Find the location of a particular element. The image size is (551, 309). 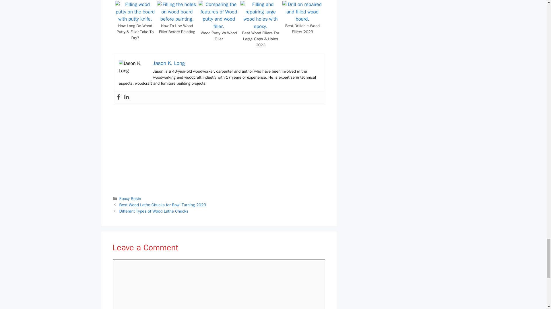

How To Use Wood Filler Before Painting is located at coordinates (177, 19).